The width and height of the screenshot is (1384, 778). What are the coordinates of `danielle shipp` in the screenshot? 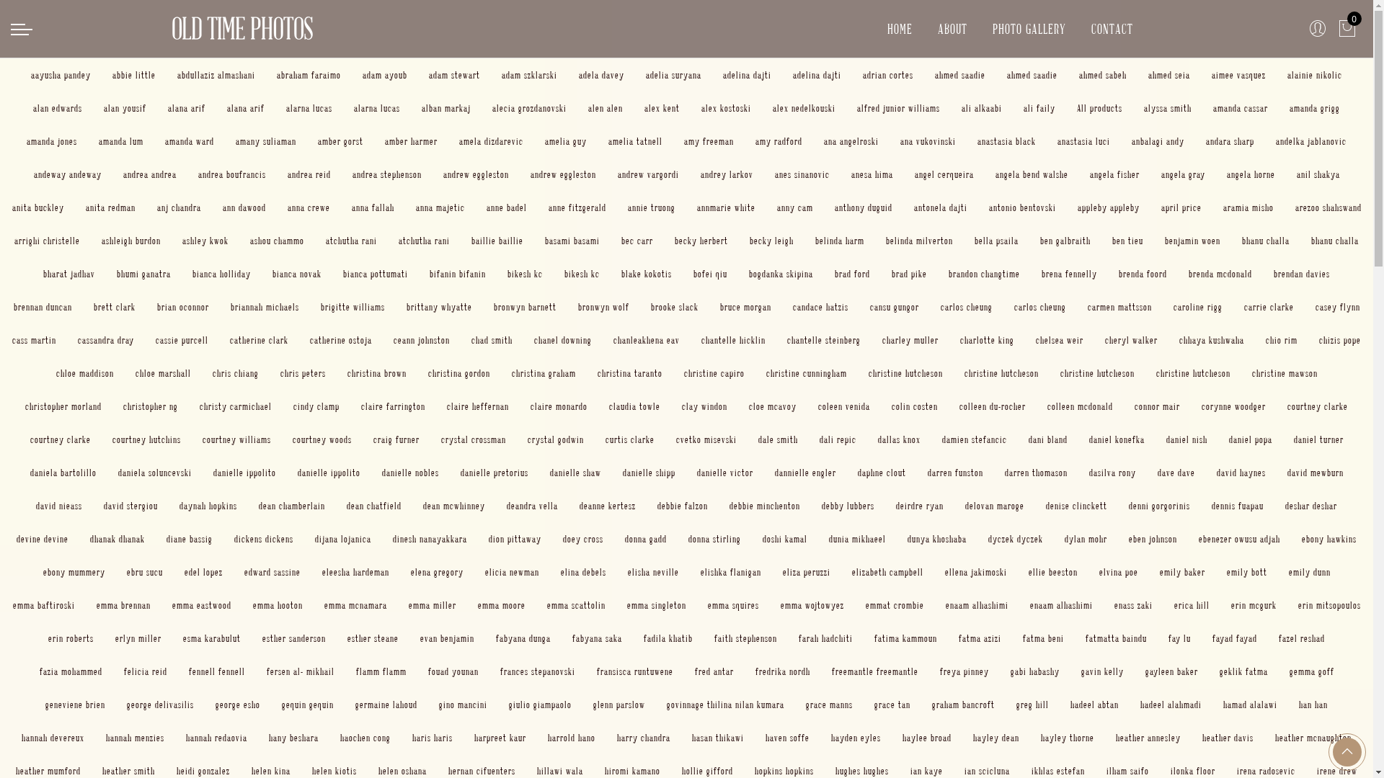 It's located at (649, 473).